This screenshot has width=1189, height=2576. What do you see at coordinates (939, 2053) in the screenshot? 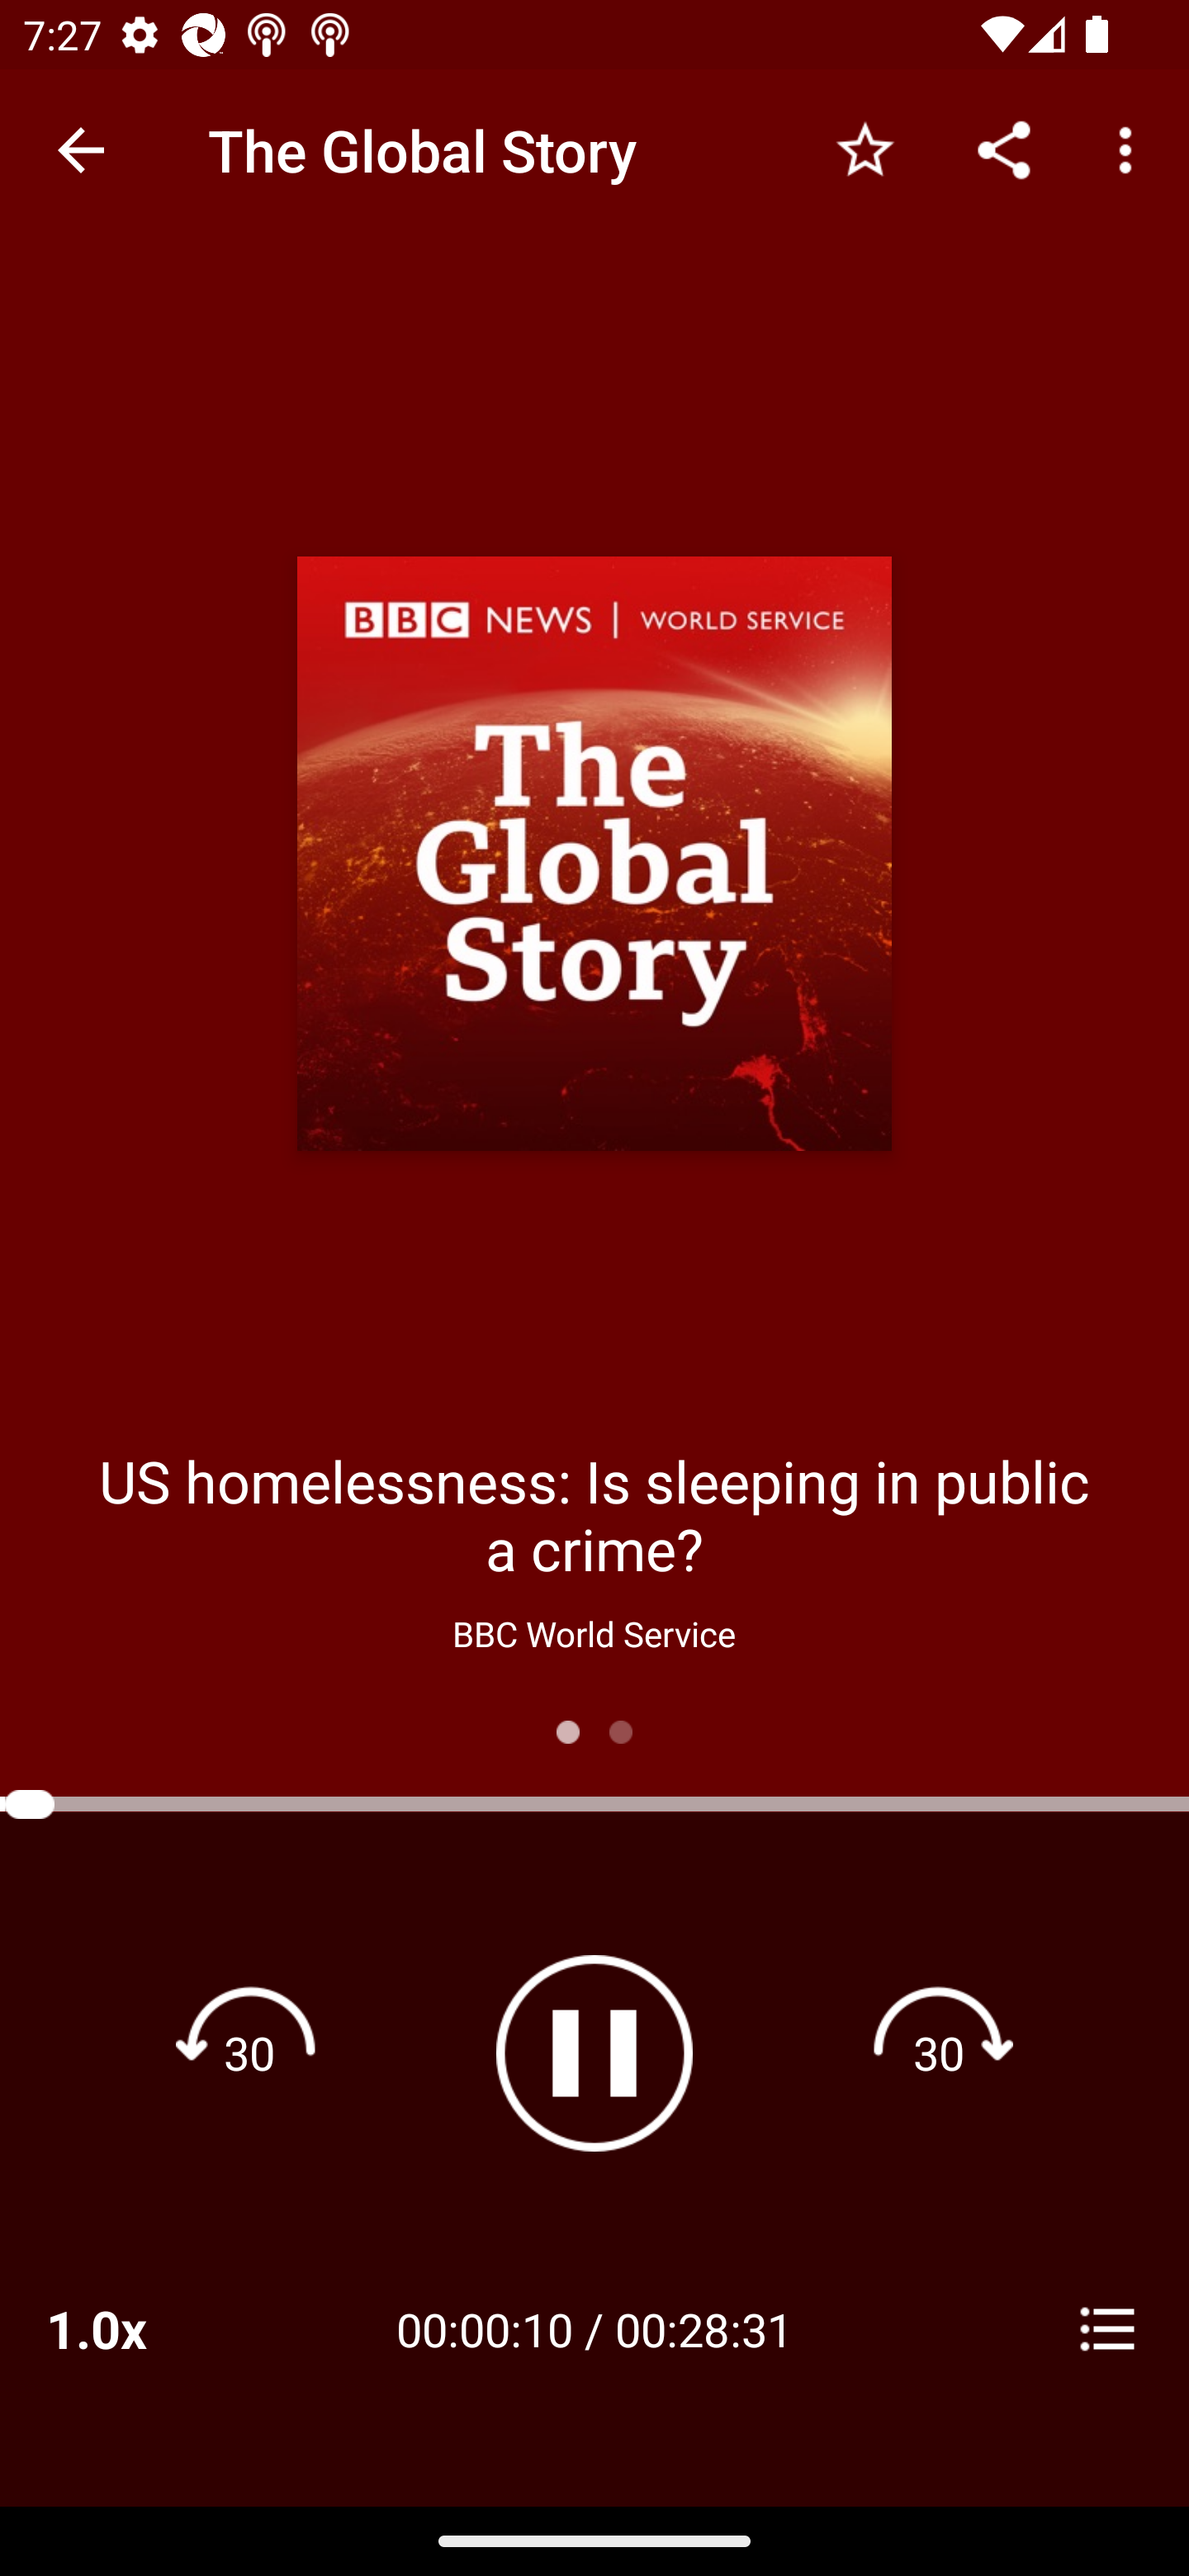
I see `Fast forward` at bounding box center [939, 2053].